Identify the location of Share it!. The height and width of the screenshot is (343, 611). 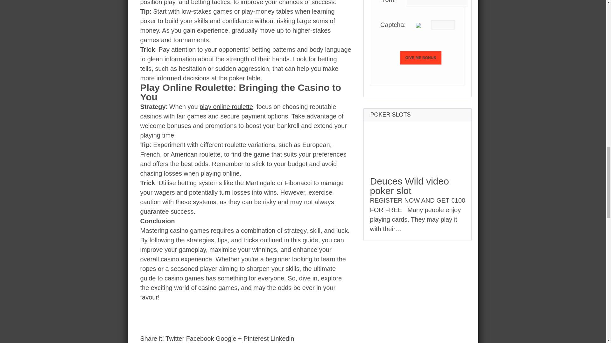
(151, 339).